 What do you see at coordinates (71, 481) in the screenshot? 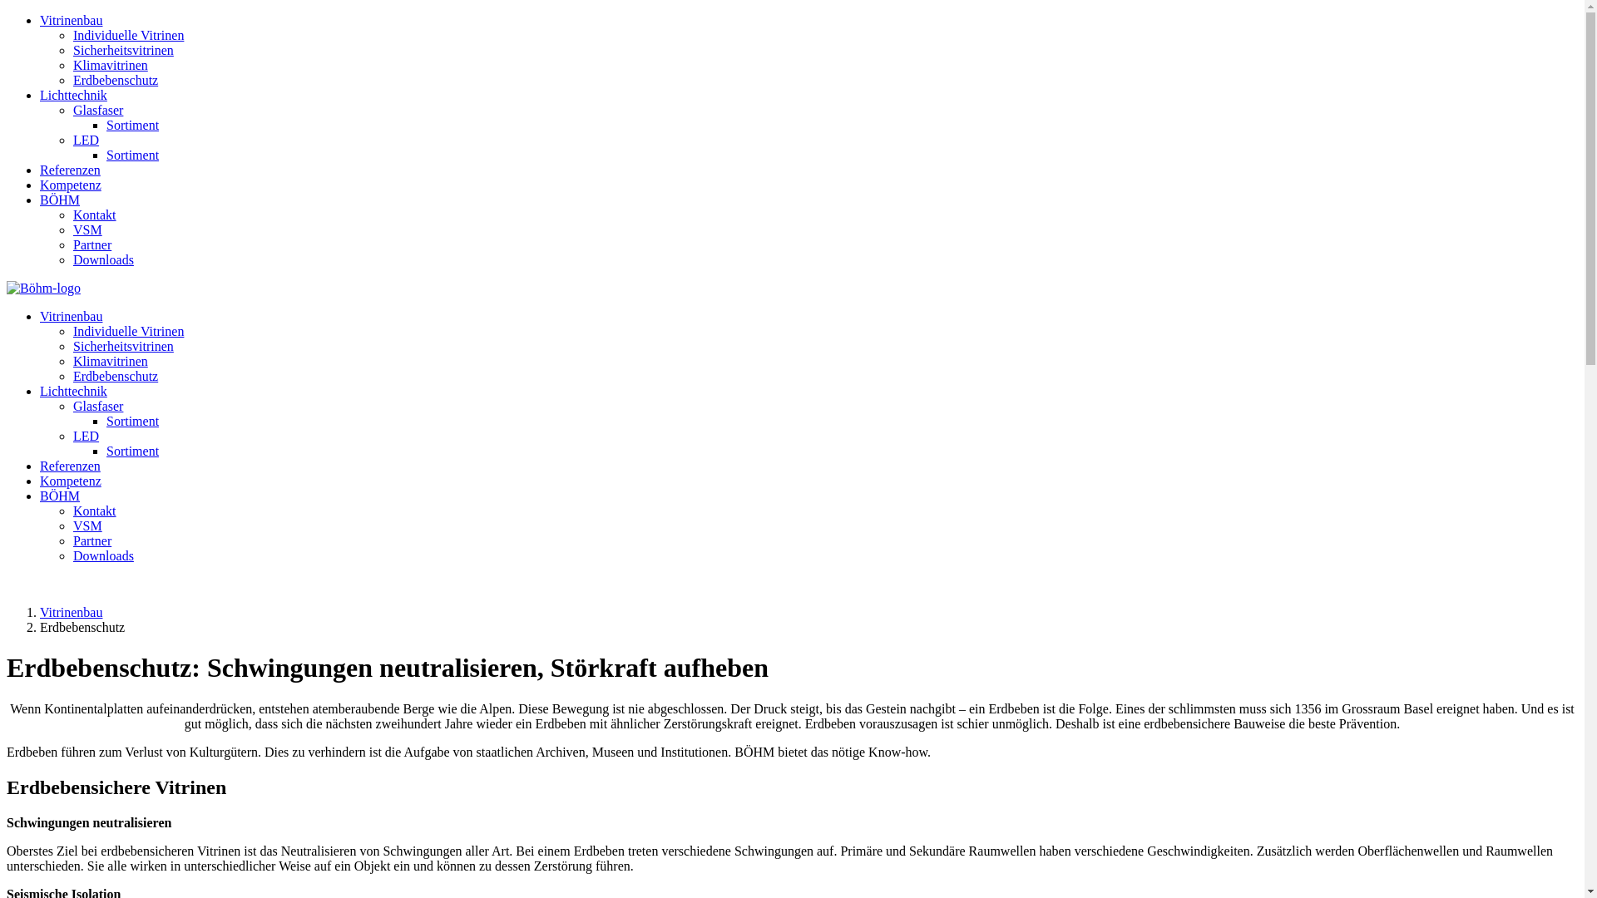
I see `Kompetenz` at bounding box center [71, 481].